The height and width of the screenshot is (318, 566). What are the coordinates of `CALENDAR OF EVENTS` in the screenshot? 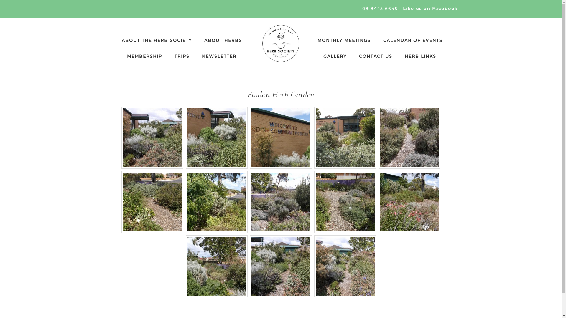 It's located at (413, 40).